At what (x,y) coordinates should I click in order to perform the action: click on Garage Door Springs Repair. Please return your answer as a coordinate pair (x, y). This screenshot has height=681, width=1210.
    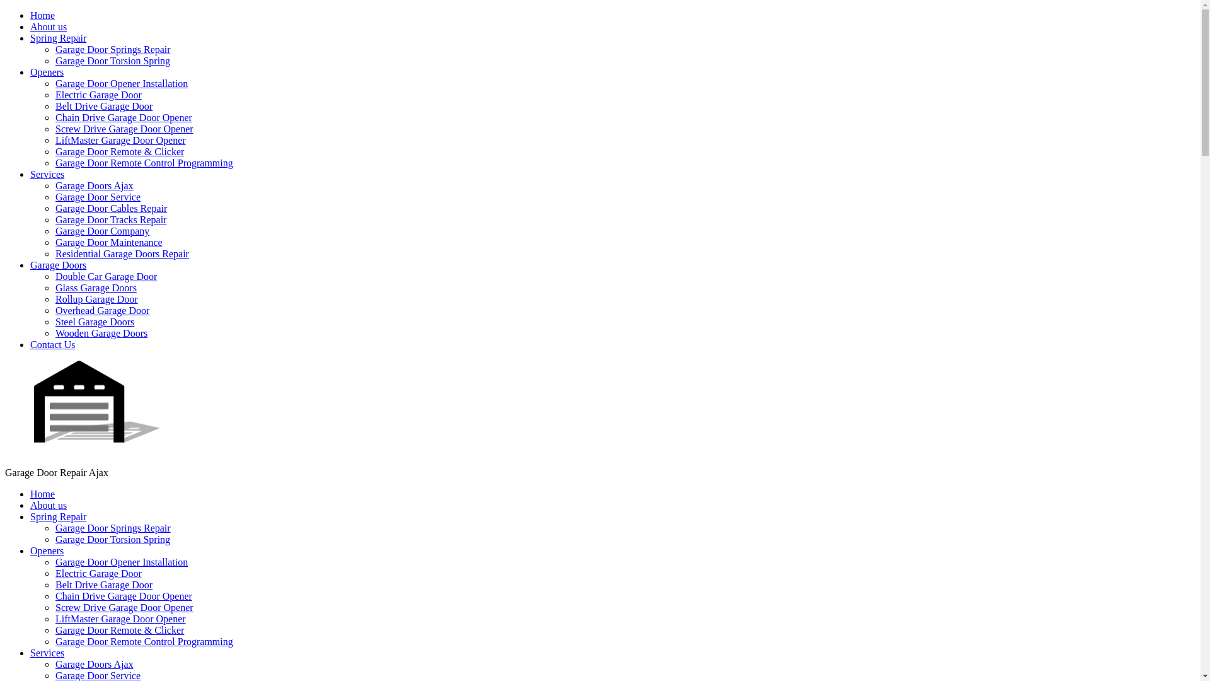
    Looking at the image, I should click on (113, 528).